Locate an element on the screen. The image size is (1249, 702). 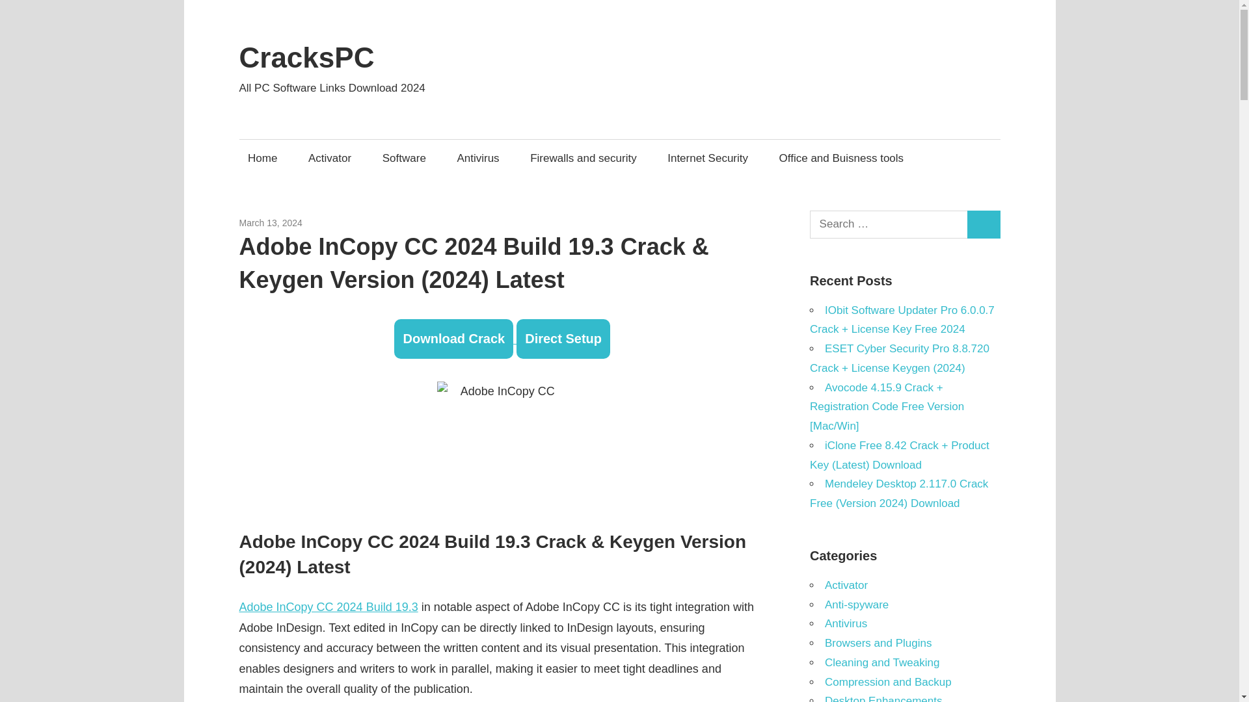
March 13, 2024 is located at coordinates (271, 222).